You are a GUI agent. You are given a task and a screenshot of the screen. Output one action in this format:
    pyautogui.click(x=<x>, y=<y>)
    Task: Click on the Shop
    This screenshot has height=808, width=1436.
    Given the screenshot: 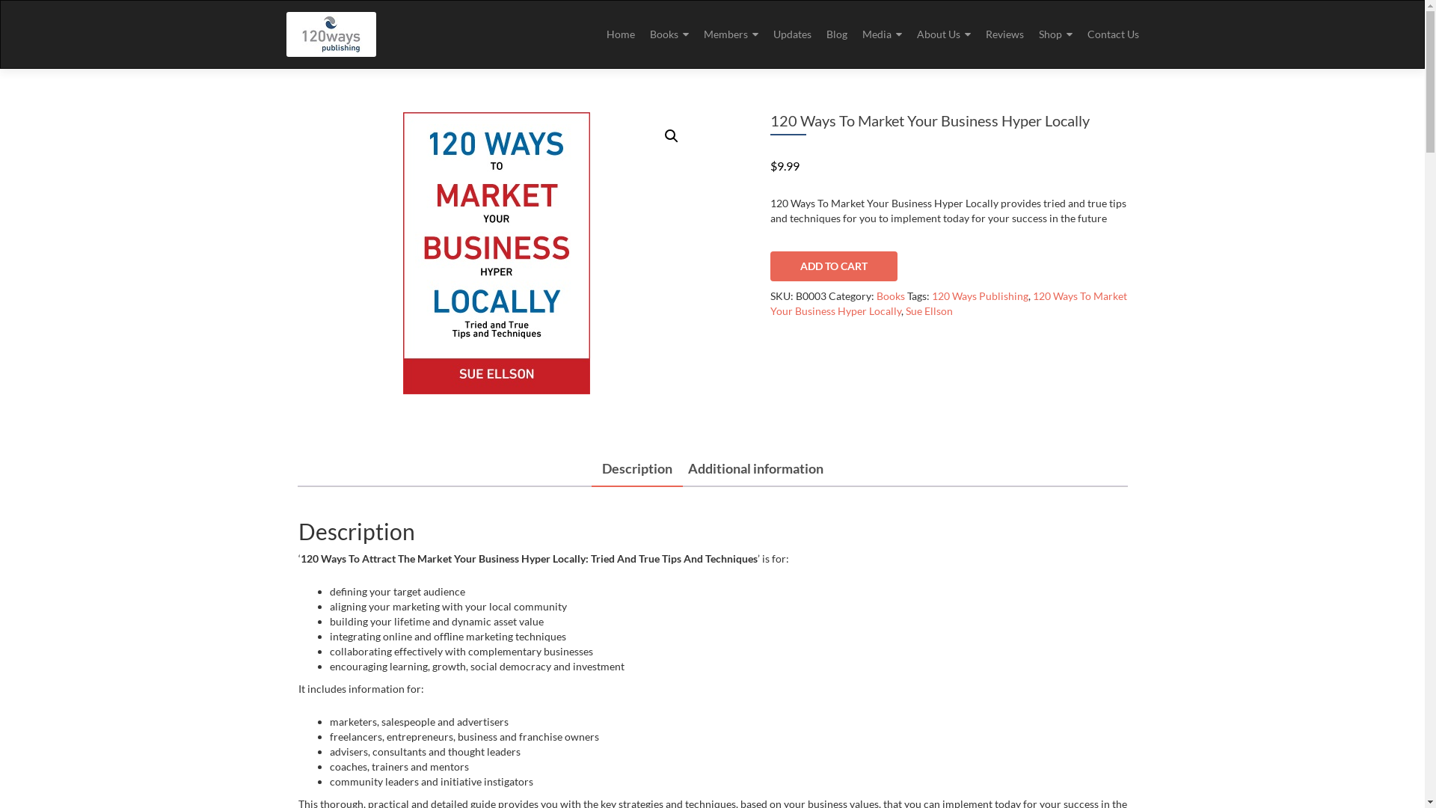 What is the action you would take?
    pyautogui.click(x=1055, y=34)
    